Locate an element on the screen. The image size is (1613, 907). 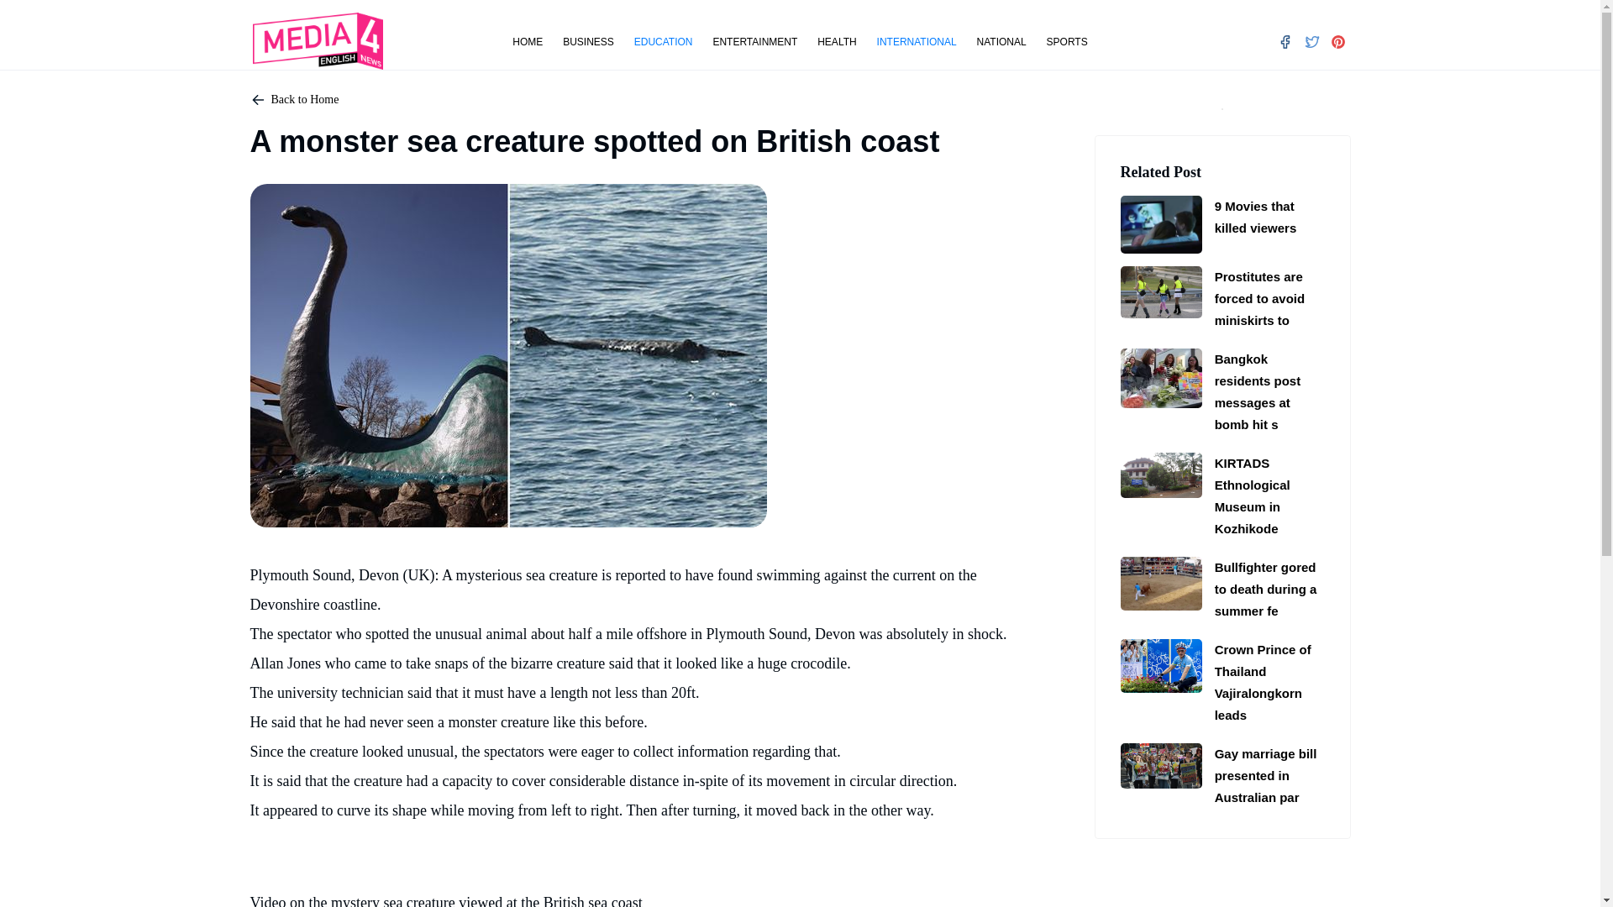
ENTERTAINMENT is located at coordinates (754, 38).